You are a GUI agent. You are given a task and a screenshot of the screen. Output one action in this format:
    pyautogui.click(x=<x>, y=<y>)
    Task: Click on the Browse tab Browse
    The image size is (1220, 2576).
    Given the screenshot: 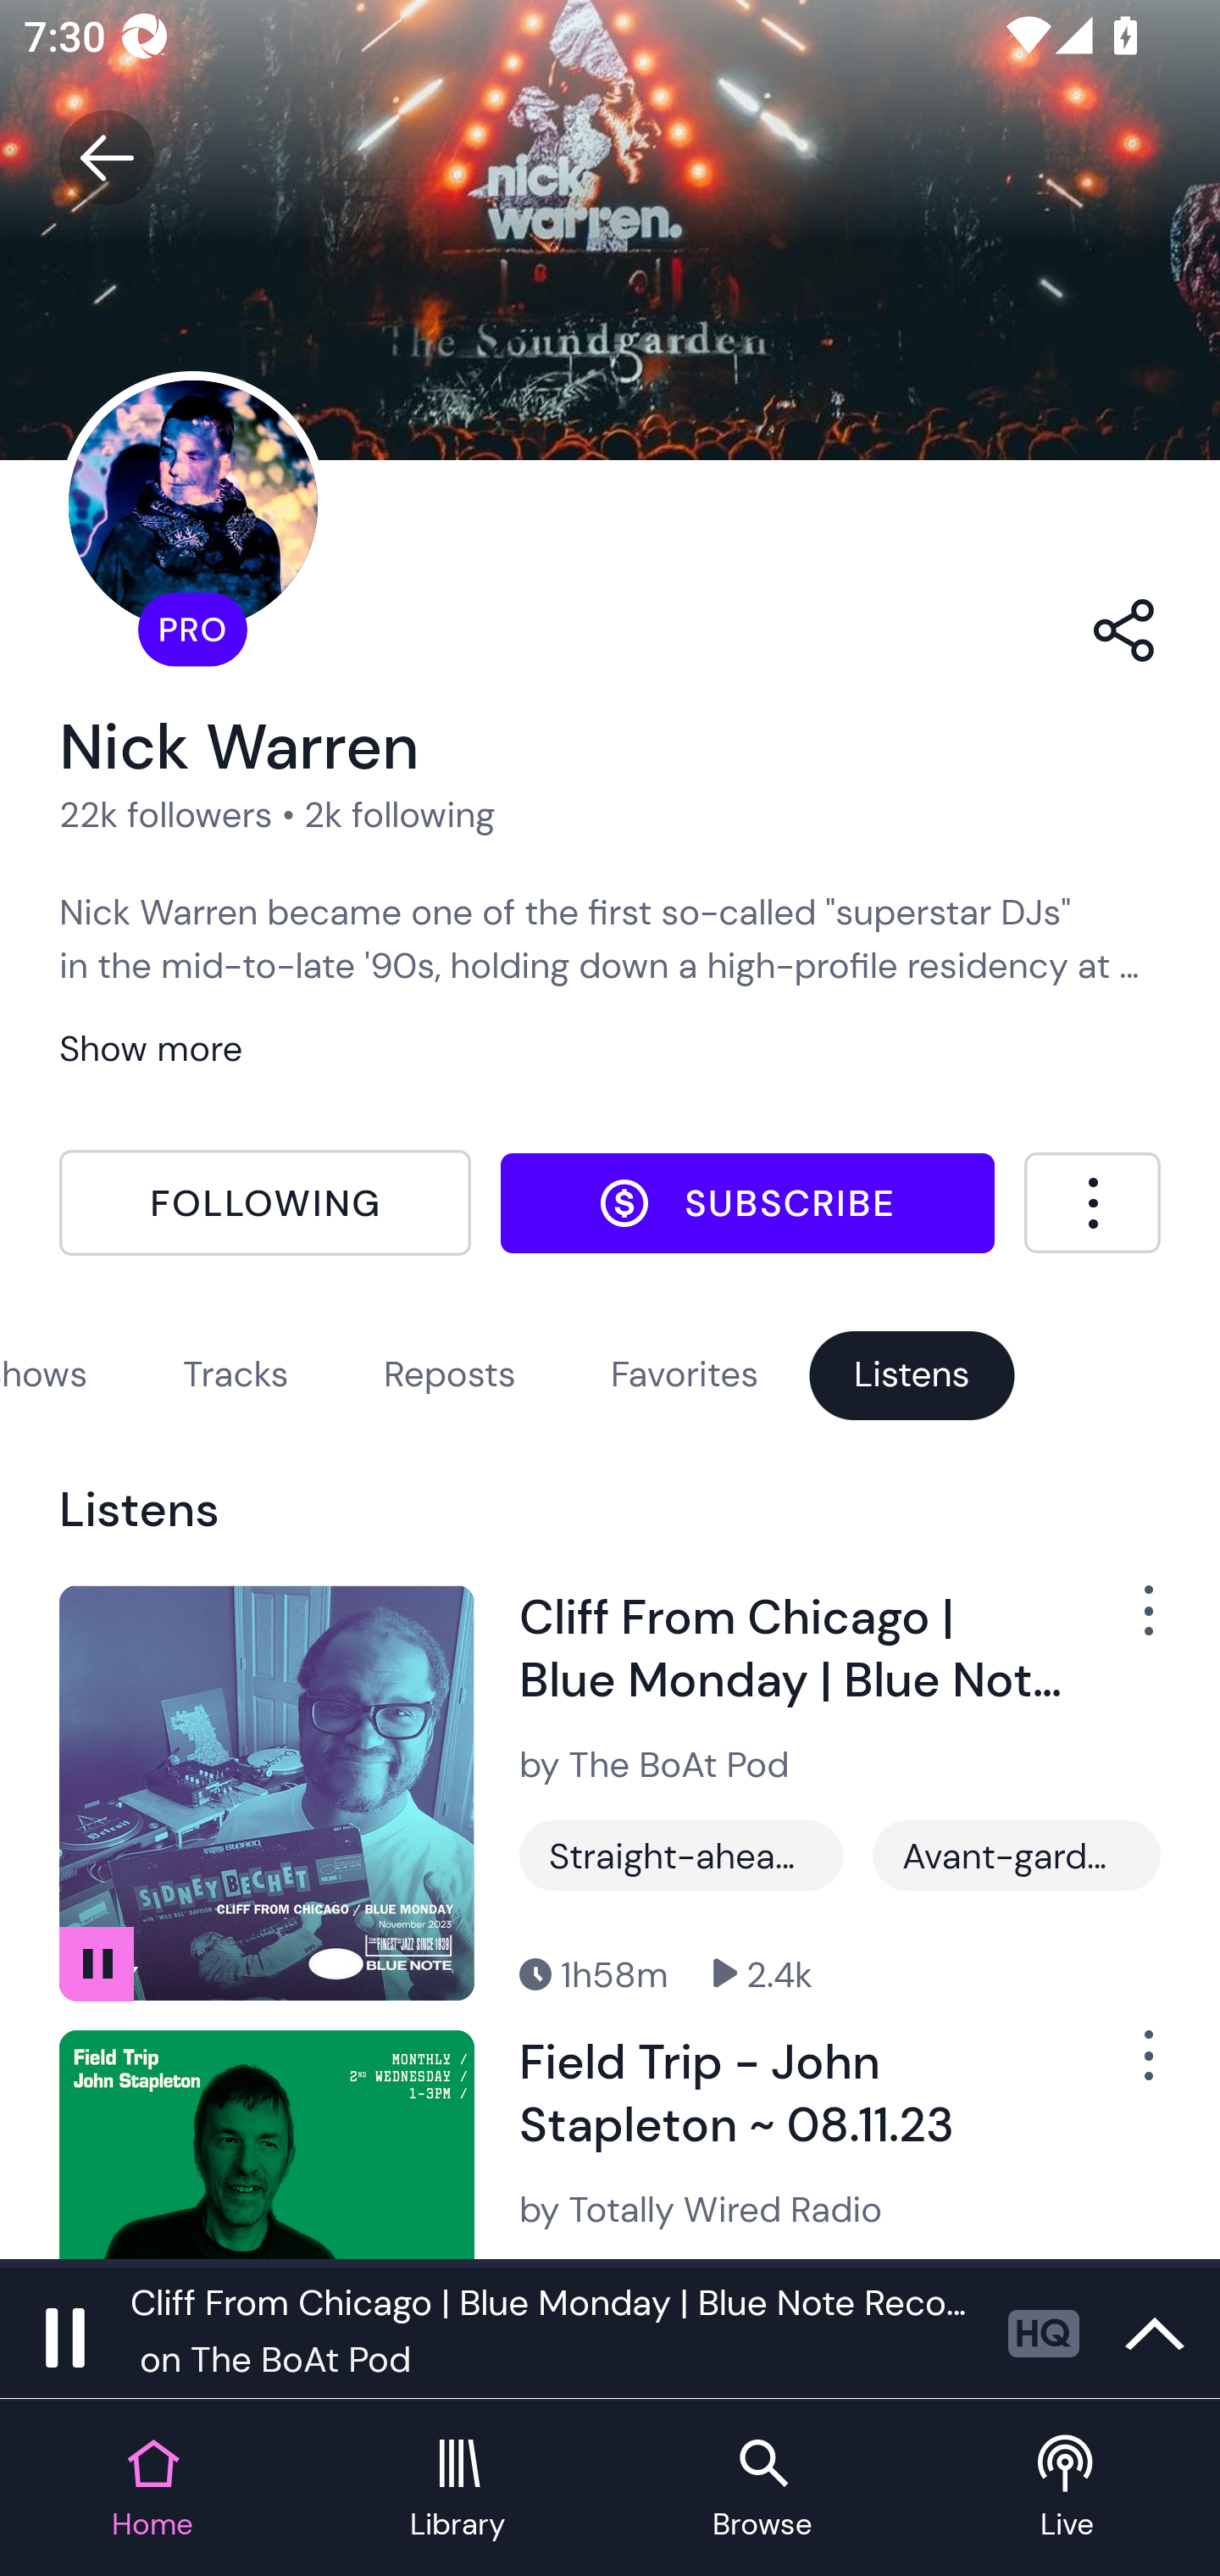 What is the action you would take?
    pyautogui.click(x=762, y=2490)
    